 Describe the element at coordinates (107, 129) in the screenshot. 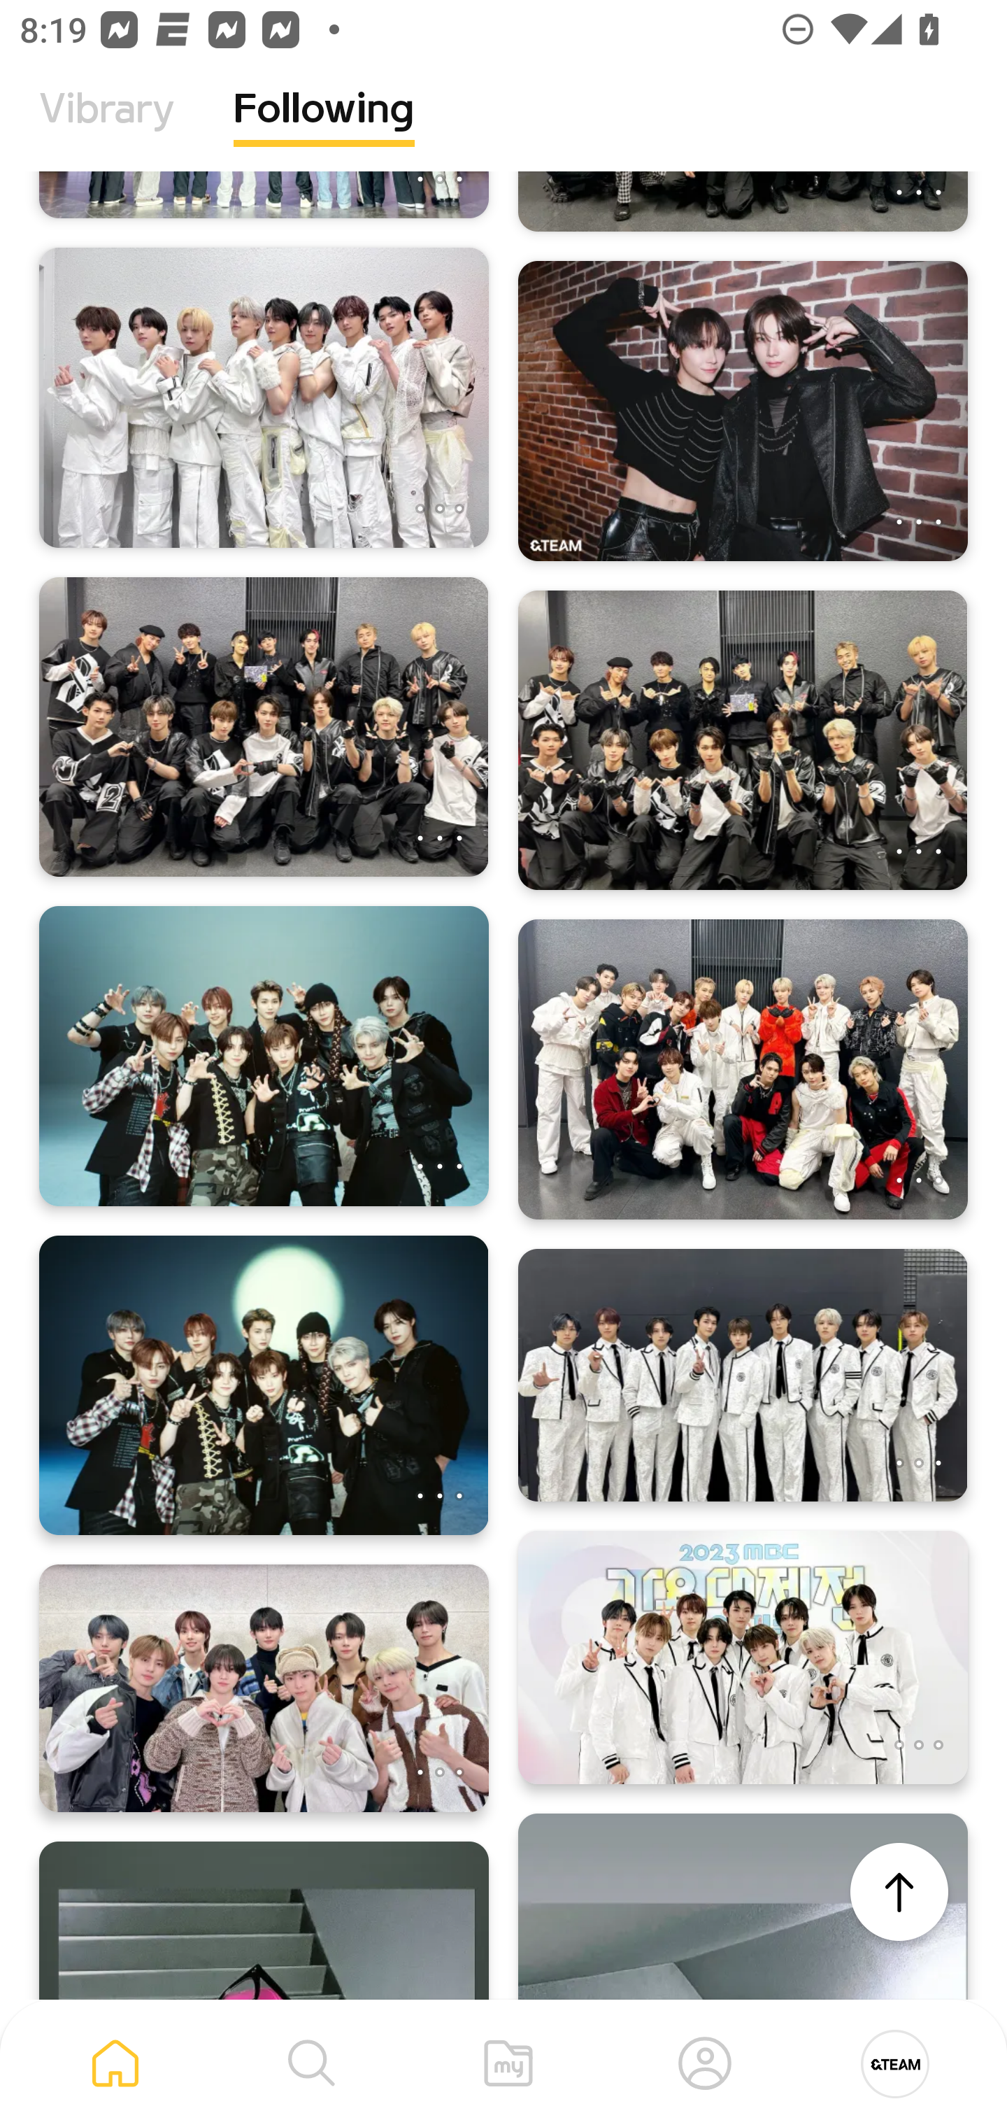

I see `Vibrary` at that location.